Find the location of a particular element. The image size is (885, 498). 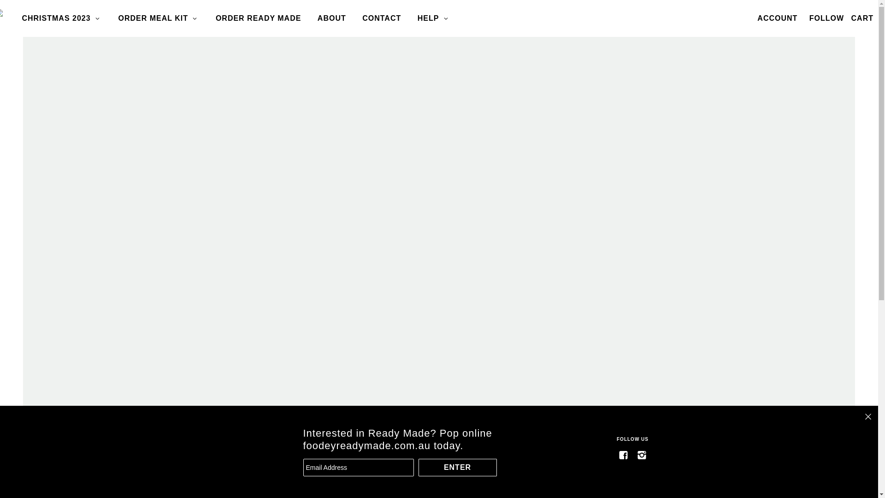

ABOUT is located at coordinates (332, 18).